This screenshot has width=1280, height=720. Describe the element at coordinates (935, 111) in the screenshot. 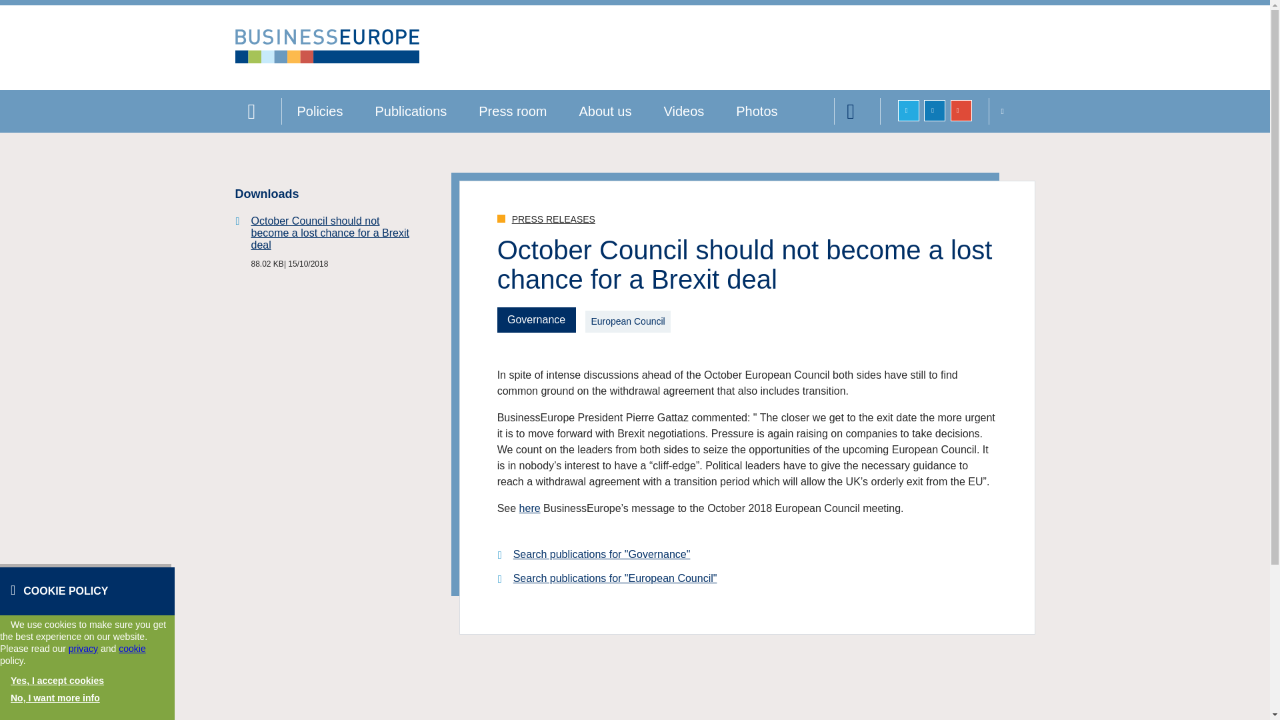

I see `View our profile on LinkedIn` at that location.